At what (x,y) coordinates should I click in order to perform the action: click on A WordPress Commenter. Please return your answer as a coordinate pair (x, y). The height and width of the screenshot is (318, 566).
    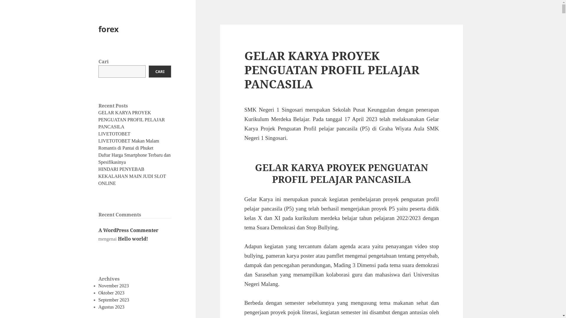
    Looking at the image, I should click on (129, 230).